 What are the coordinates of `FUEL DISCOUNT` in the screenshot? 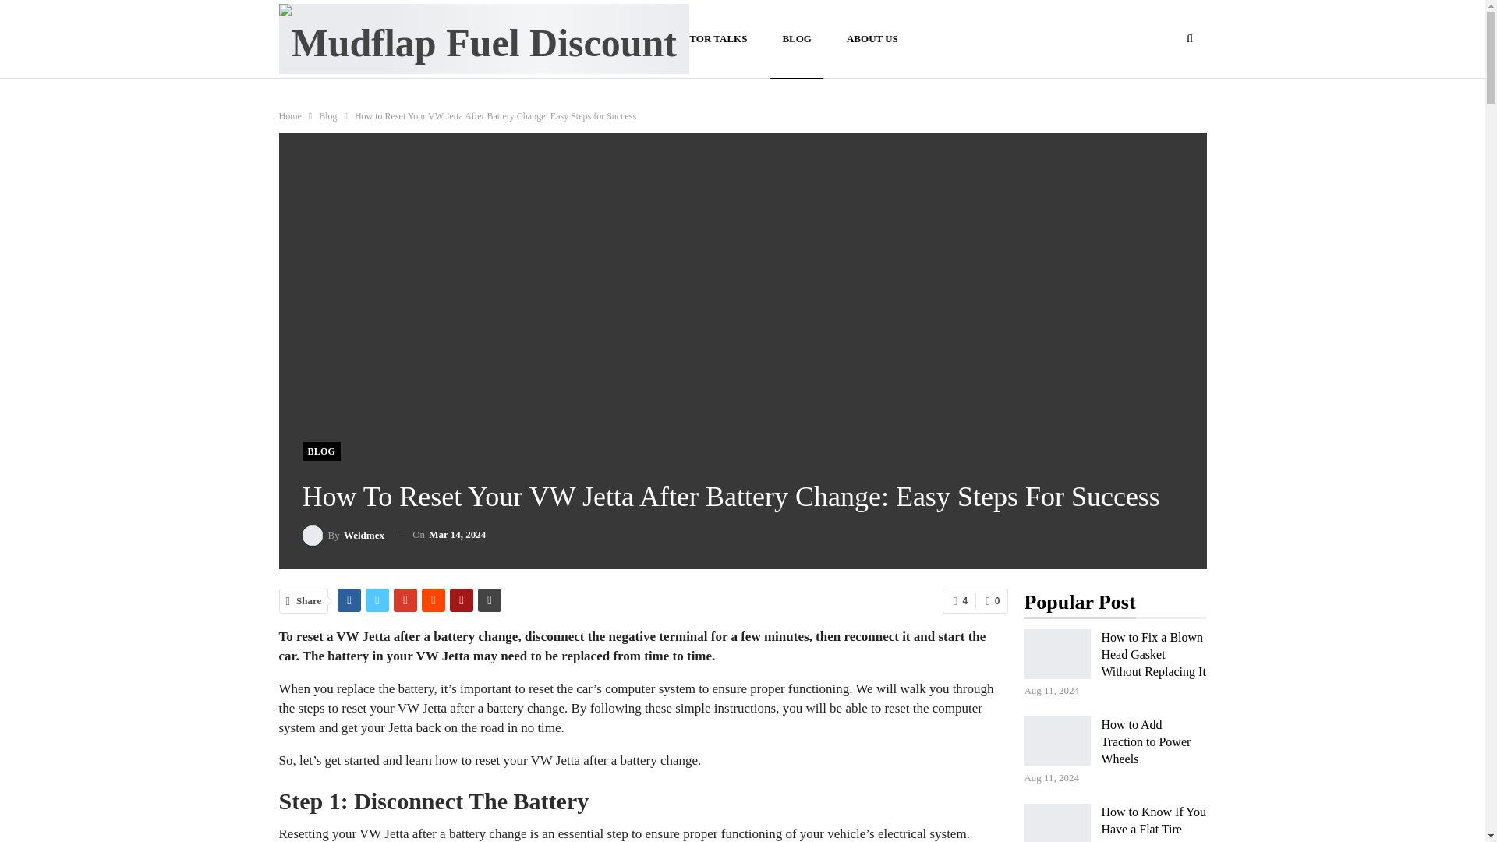 It's located at (584, 39).